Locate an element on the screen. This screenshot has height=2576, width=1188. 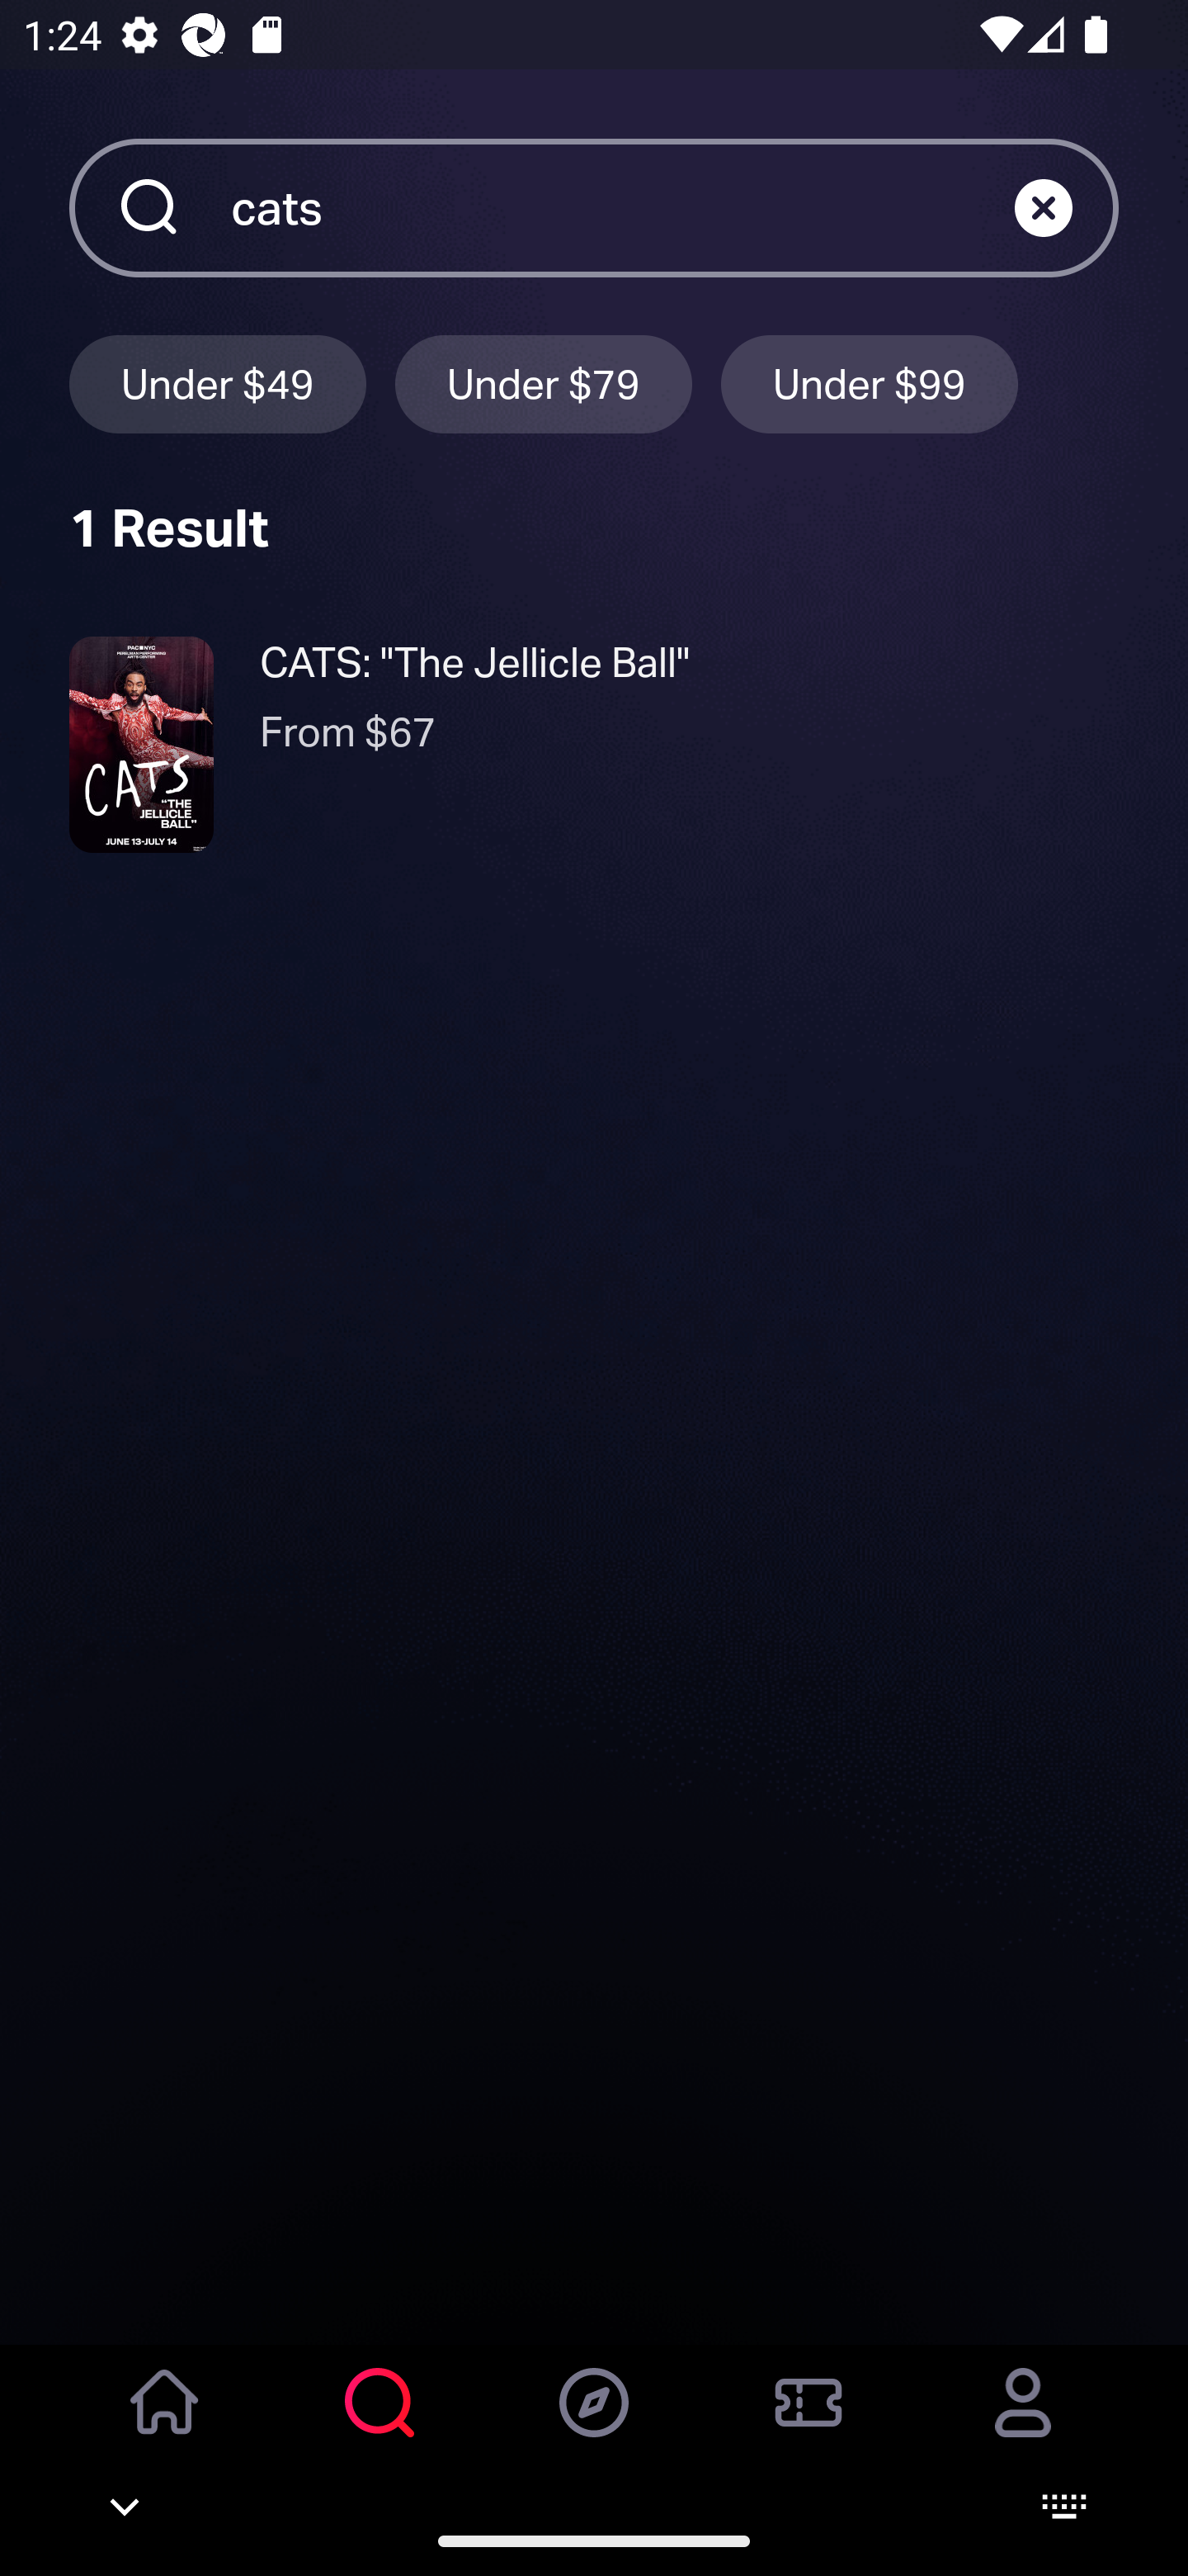
Orders is located at coordinates (808, 2425).